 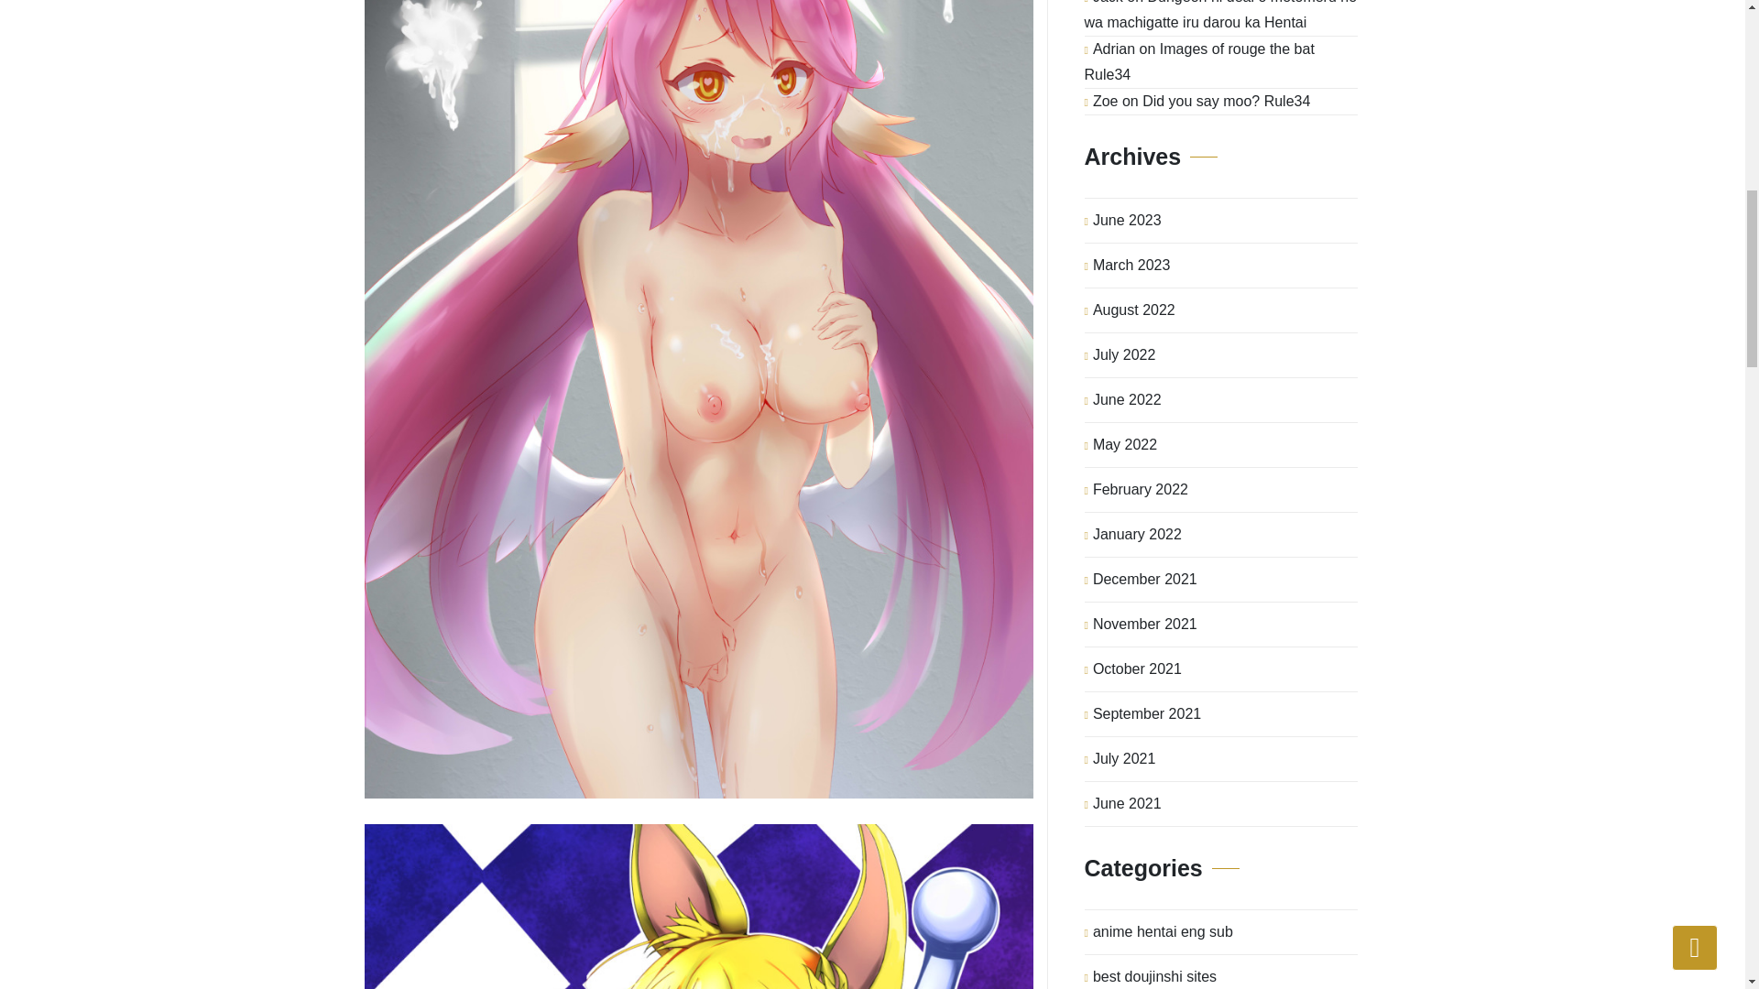 I want to click on July 2022, so click(x=1123, y=354).